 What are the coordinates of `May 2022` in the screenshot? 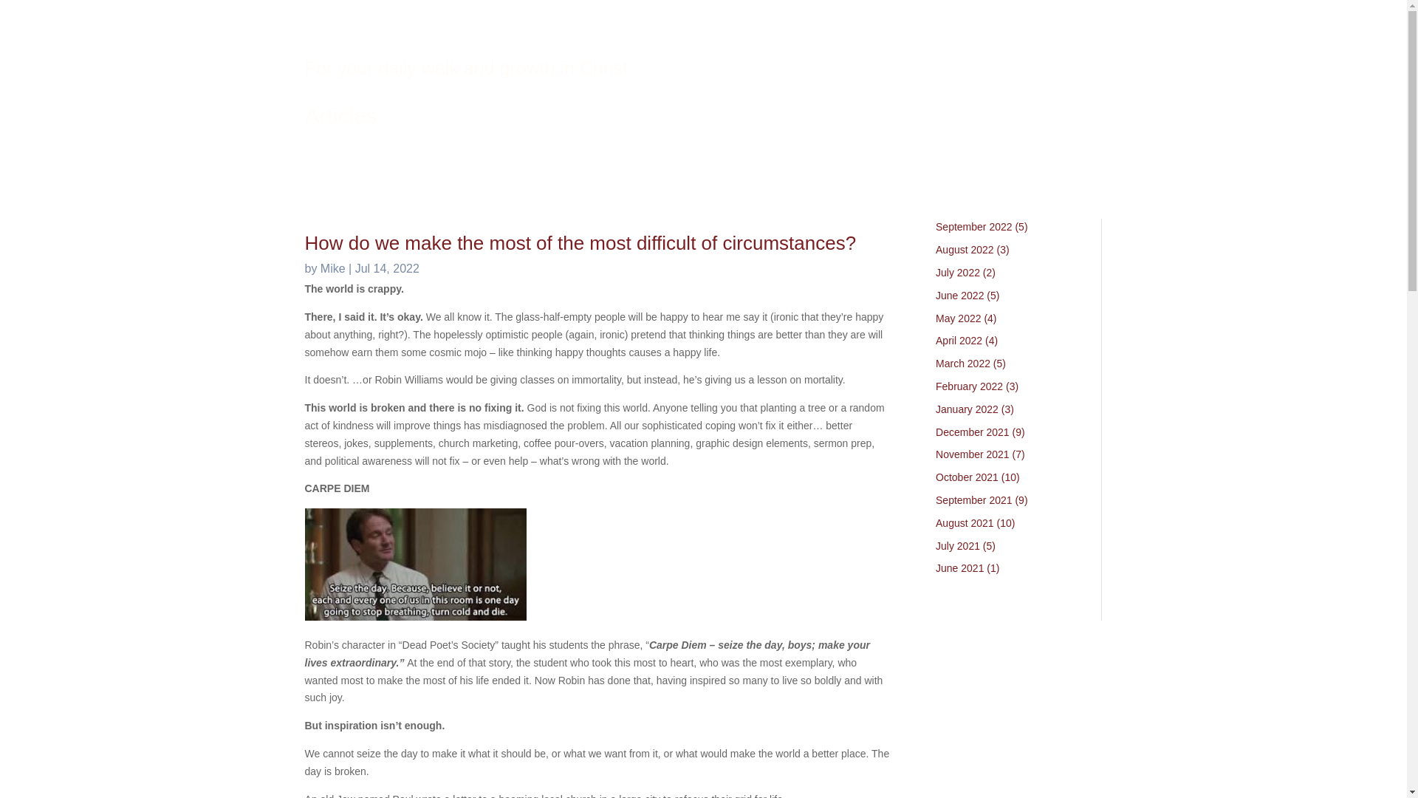 It's located at (959, 318).